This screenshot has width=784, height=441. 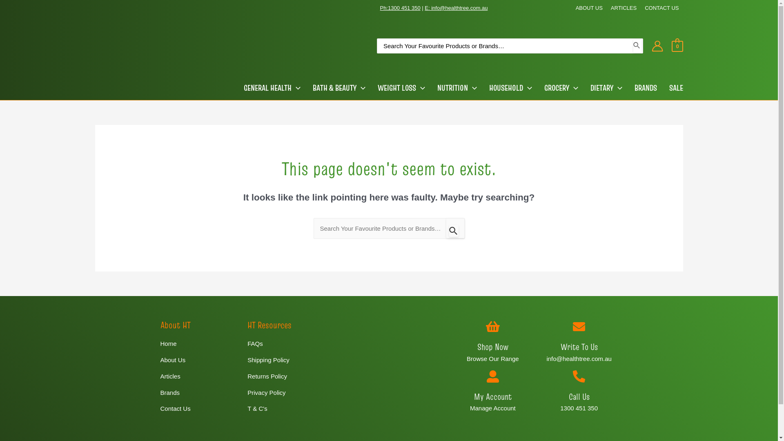 I want to click on GENERAL HEALTH, so click(x=265, y=88).